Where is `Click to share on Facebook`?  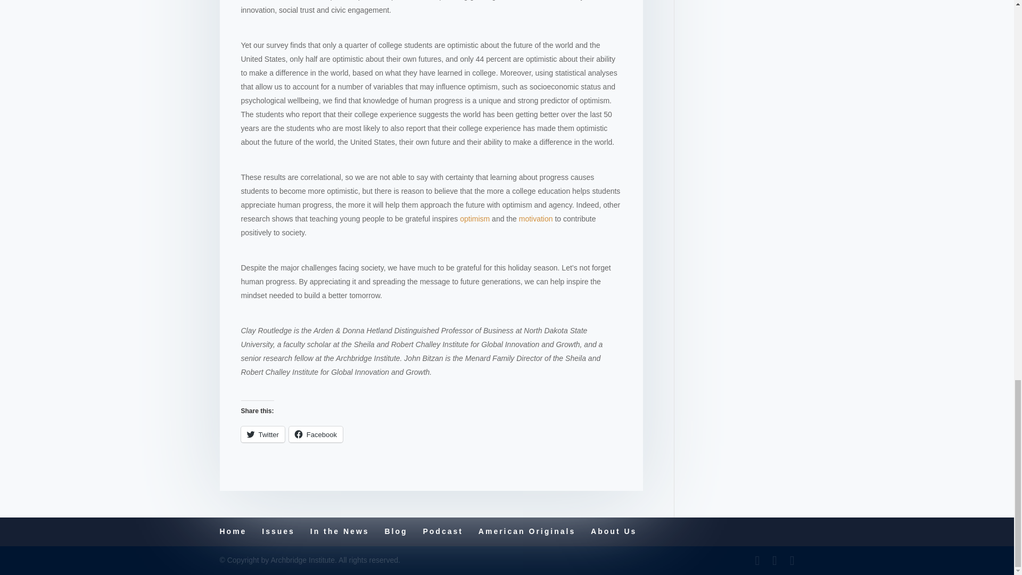 Click to share on Facebook is located at coordinates (316, 434).